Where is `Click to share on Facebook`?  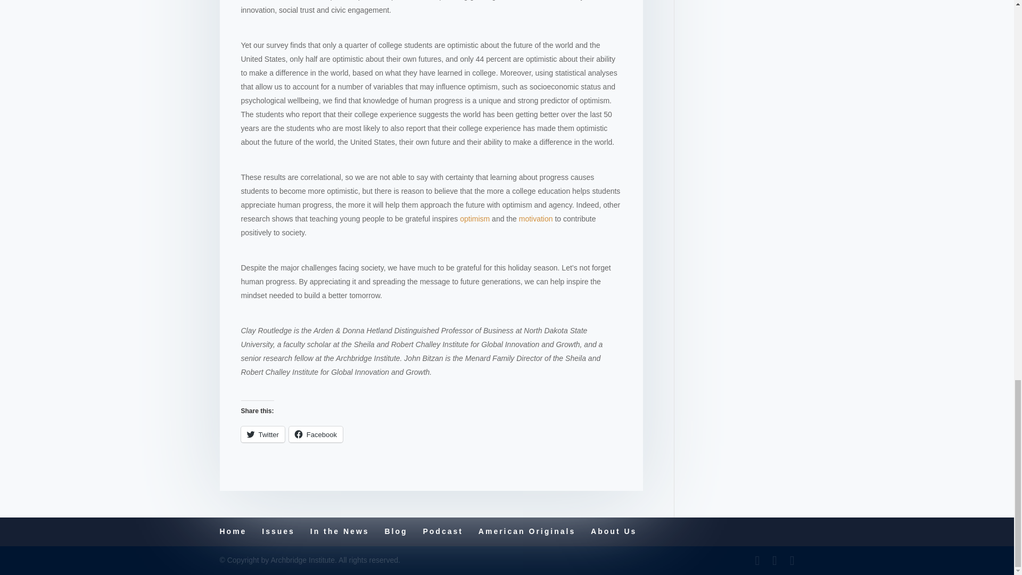 Click to share on Facebook is located at coordinates (316, 434).